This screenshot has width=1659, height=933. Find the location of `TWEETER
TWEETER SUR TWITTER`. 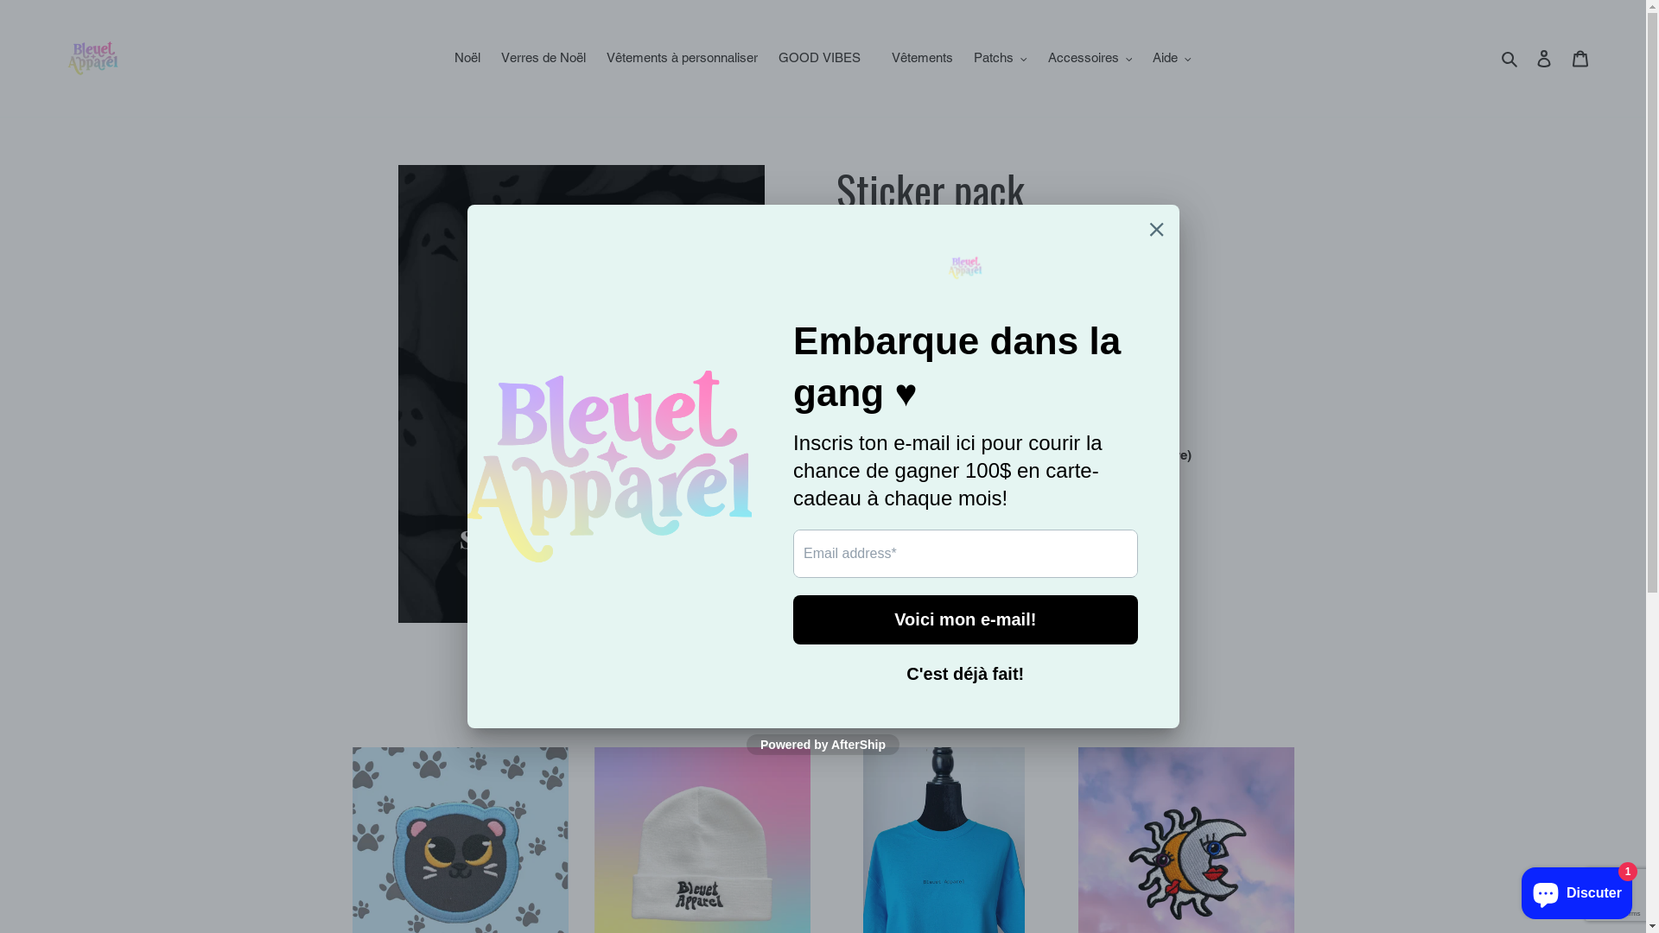

TWEETER
TWEETER SUR TWITTER is located at coordinates (966, 551).